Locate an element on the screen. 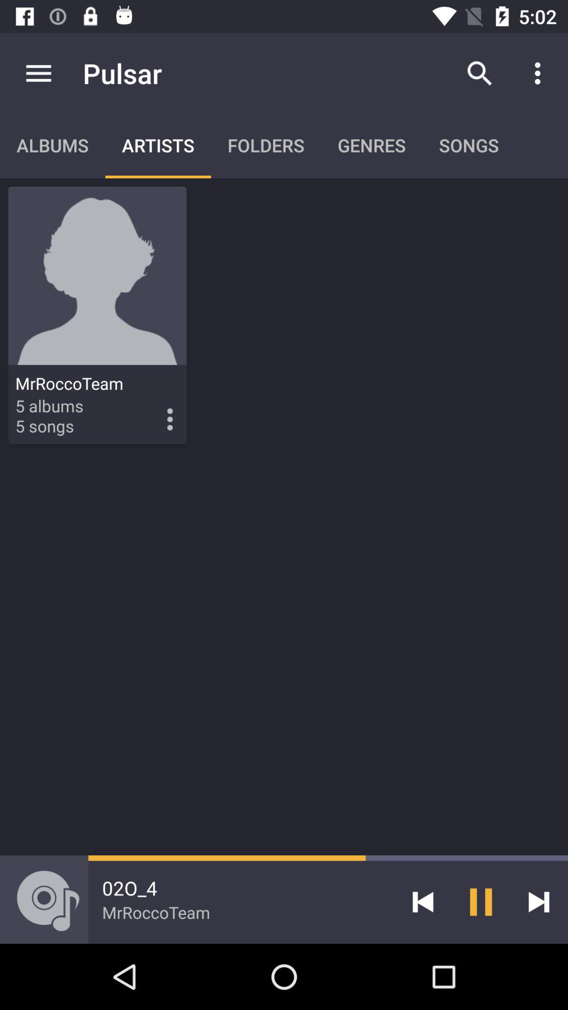 This screenshot has width=568, height=1010. select the icon next to pulsar is located at coordinates (38, 73).